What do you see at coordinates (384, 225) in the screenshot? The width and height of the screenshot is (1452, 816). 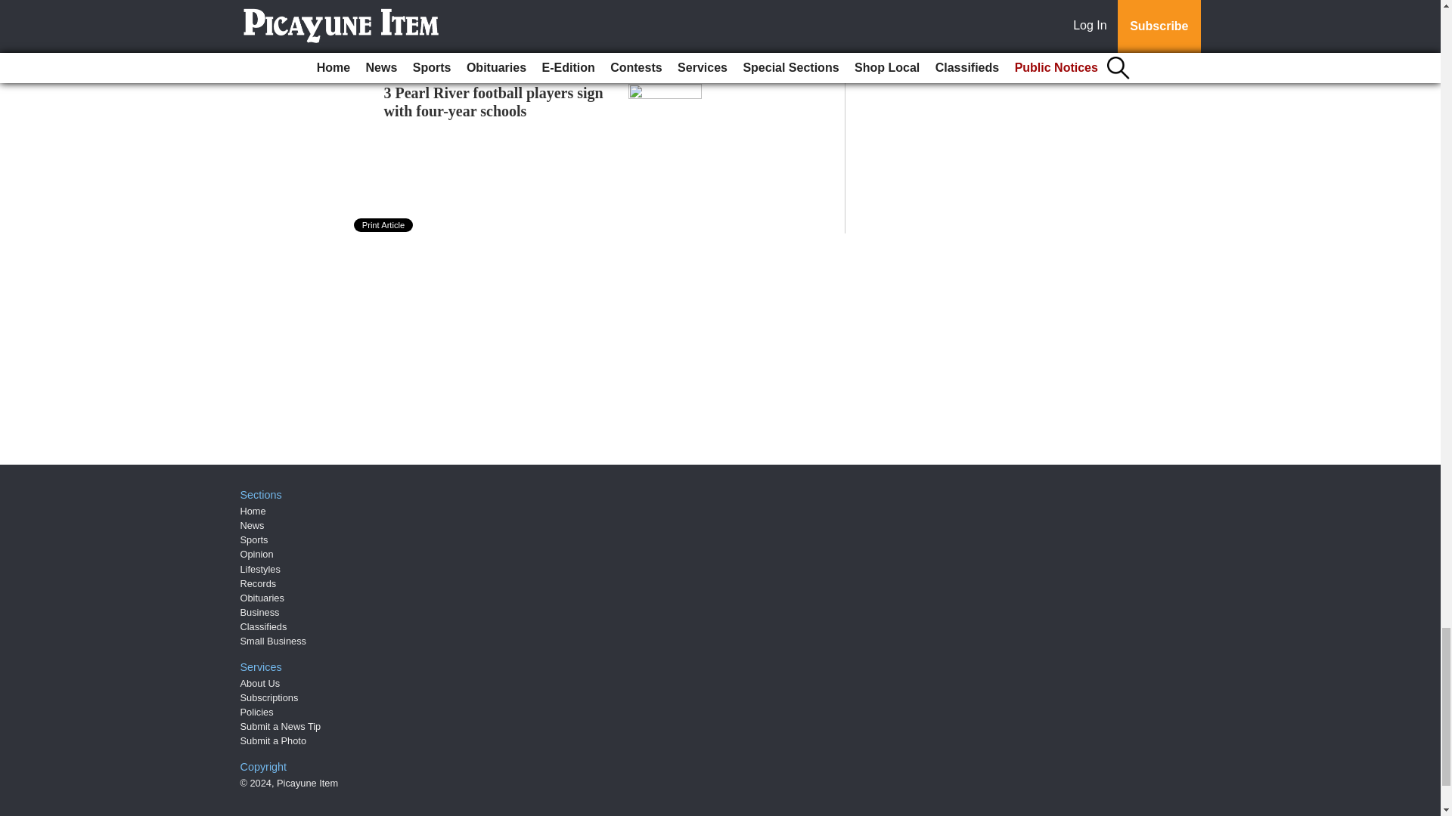 I see `Print Article` at bounding box center [384, 225].